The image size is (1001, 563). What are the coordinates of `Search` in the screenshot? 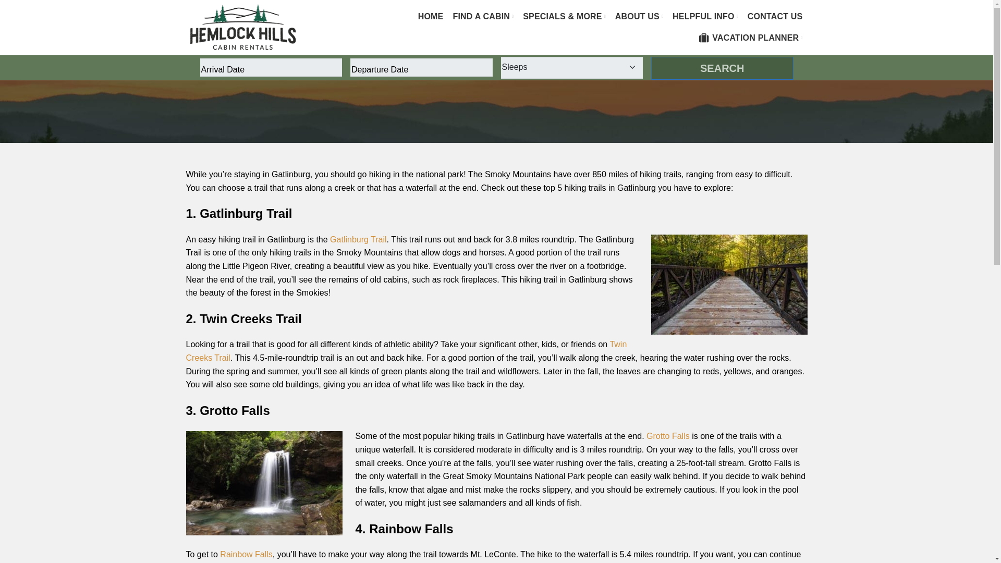 It's located at (723, 68).